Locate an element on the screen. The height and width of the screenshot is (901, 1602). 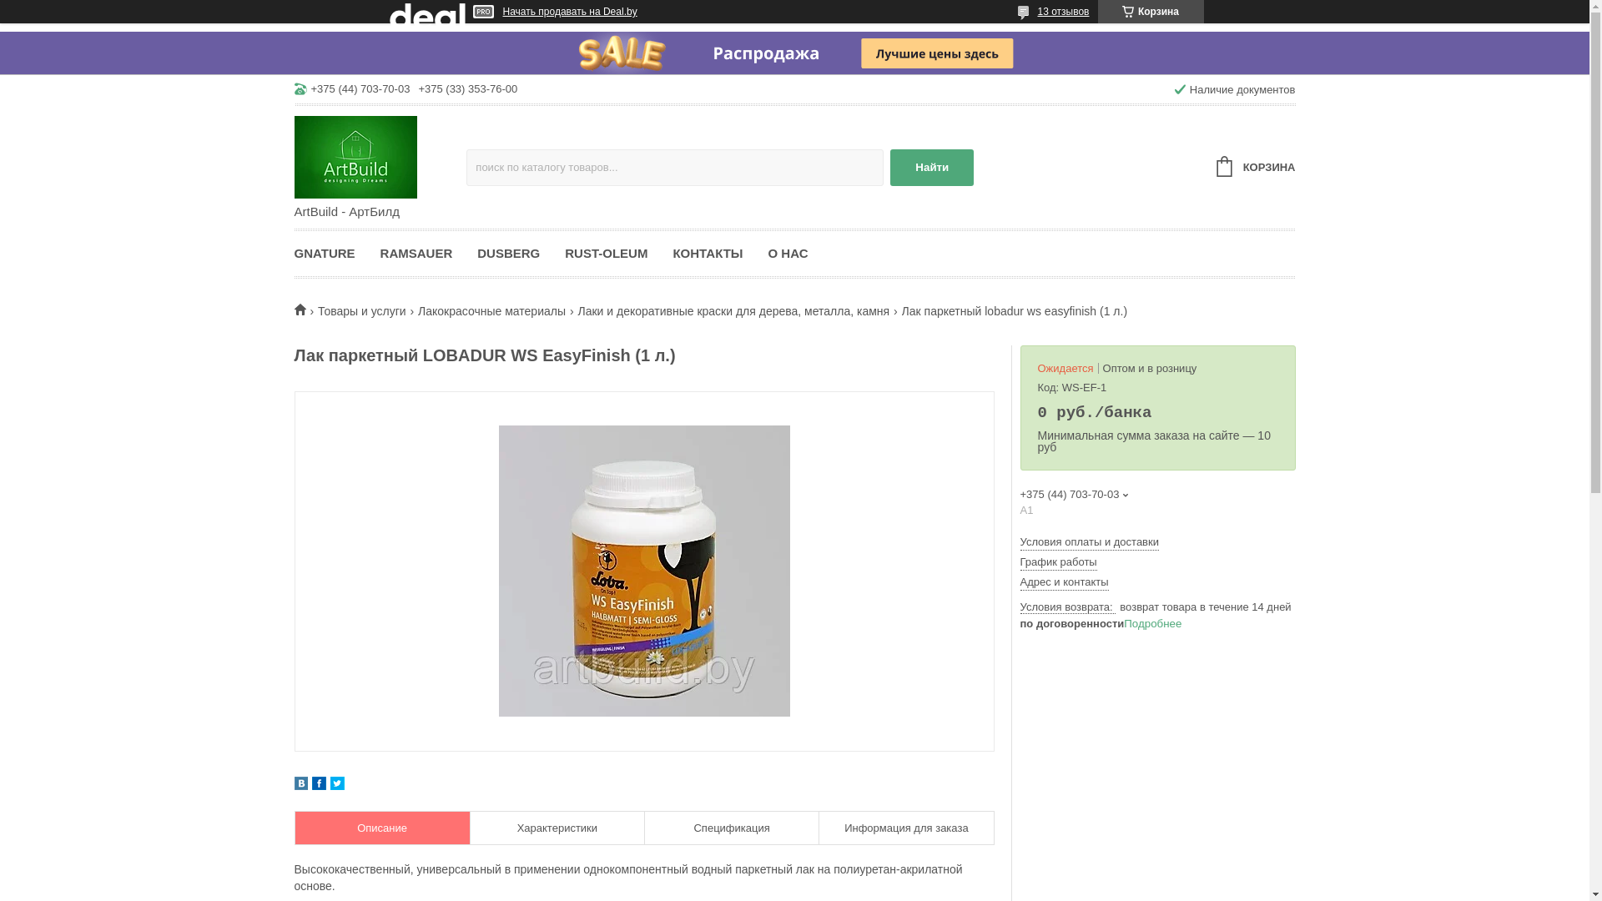
DUSBERG is located at coordinates (509, 254).